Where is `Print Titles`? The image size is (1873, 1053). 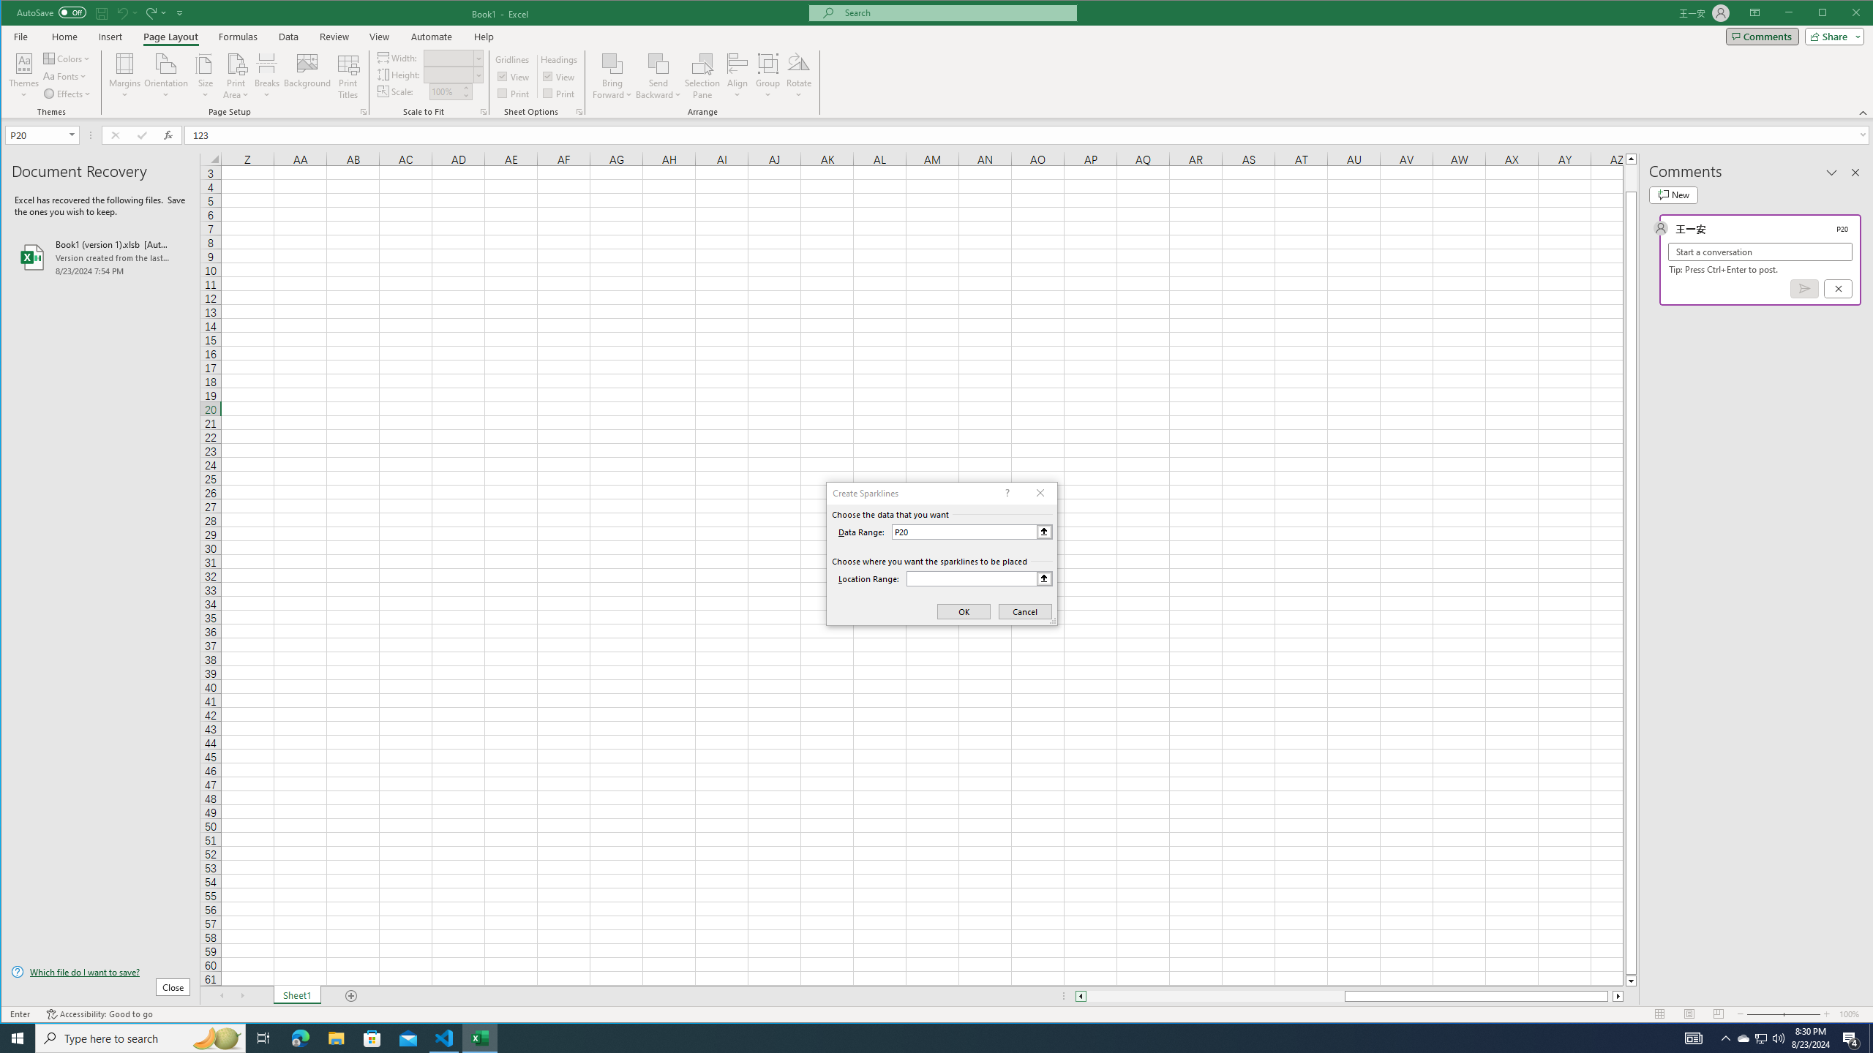 Print Titles is located at coordinates (348, 76).